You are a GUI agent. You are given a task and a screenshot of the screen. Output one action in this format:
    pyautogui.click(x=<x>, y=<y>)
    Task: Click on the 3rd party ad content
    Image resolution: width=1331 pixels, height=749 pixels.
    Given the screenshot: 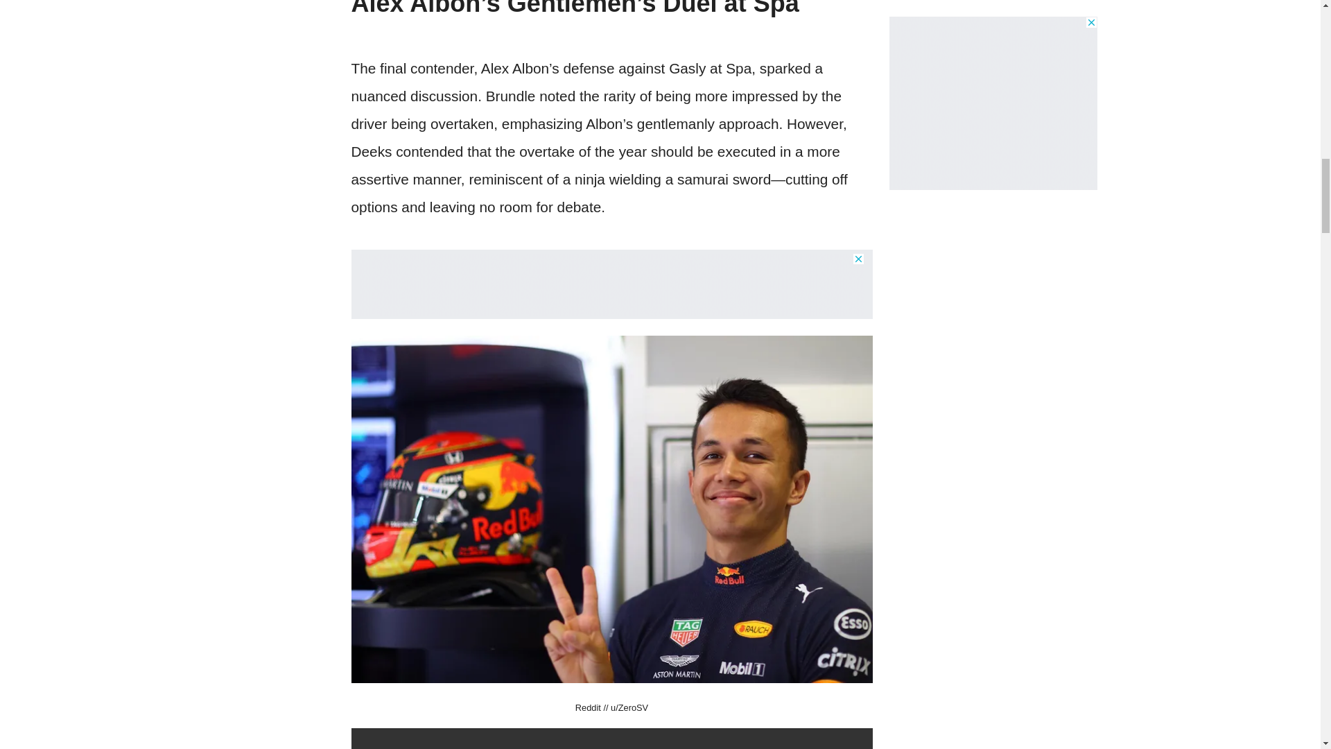 What is the action you would take?
    pyautogui.click(x=611, y=284)
    